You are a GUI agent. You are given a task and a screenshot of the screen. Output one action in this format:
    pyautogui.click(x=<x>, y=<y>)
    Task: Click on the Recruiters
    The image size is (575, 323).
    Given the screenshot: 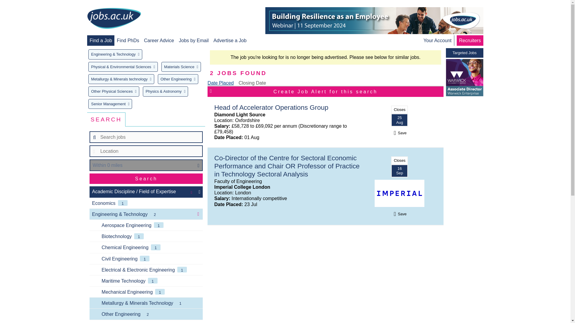 What is the action you would take?
    pyautogui.click(x=470, y=40)
    